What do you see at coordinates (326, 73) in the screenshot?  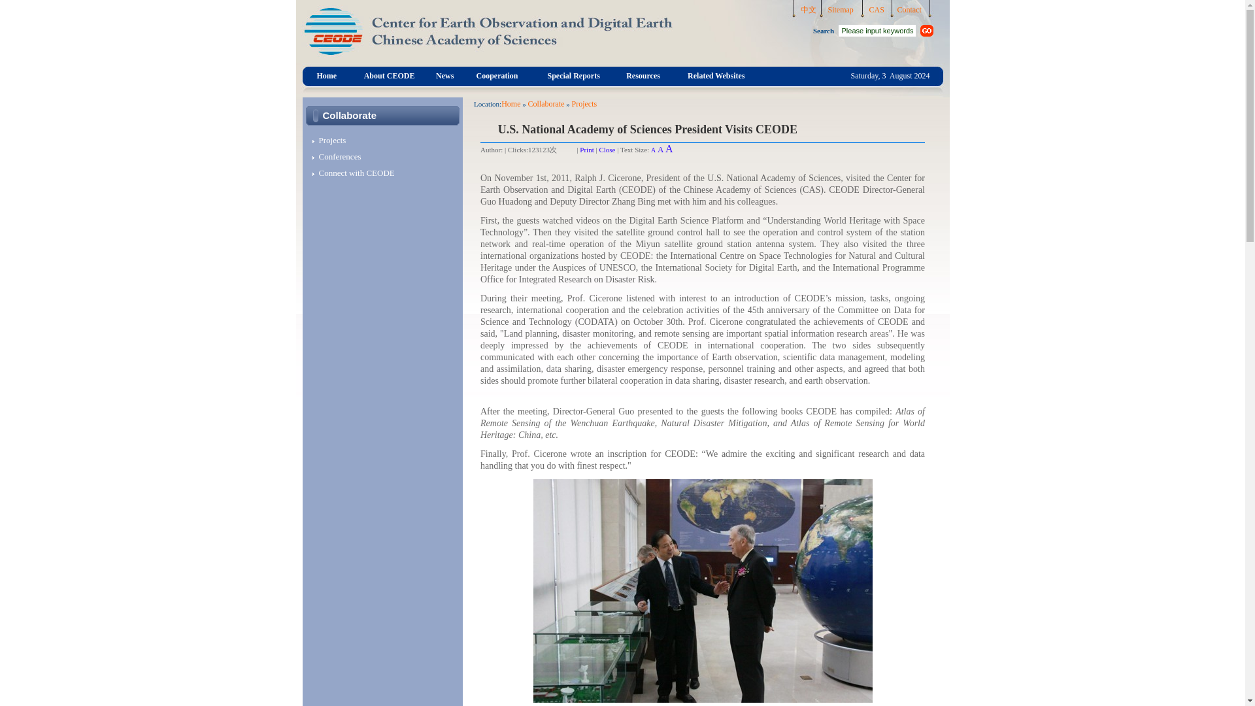 I see `Home` at bounding box center [326, 73].